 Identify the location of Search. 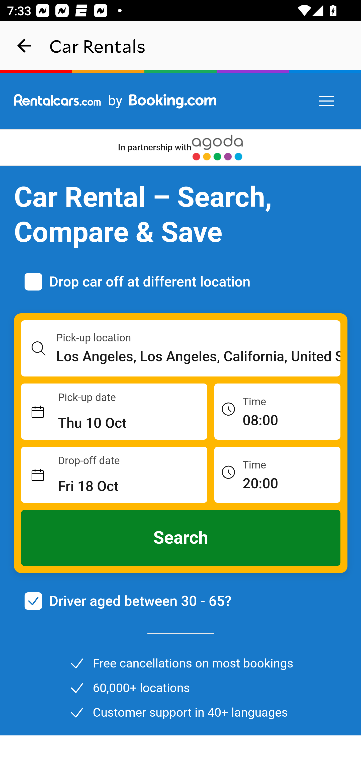
(181, 538).